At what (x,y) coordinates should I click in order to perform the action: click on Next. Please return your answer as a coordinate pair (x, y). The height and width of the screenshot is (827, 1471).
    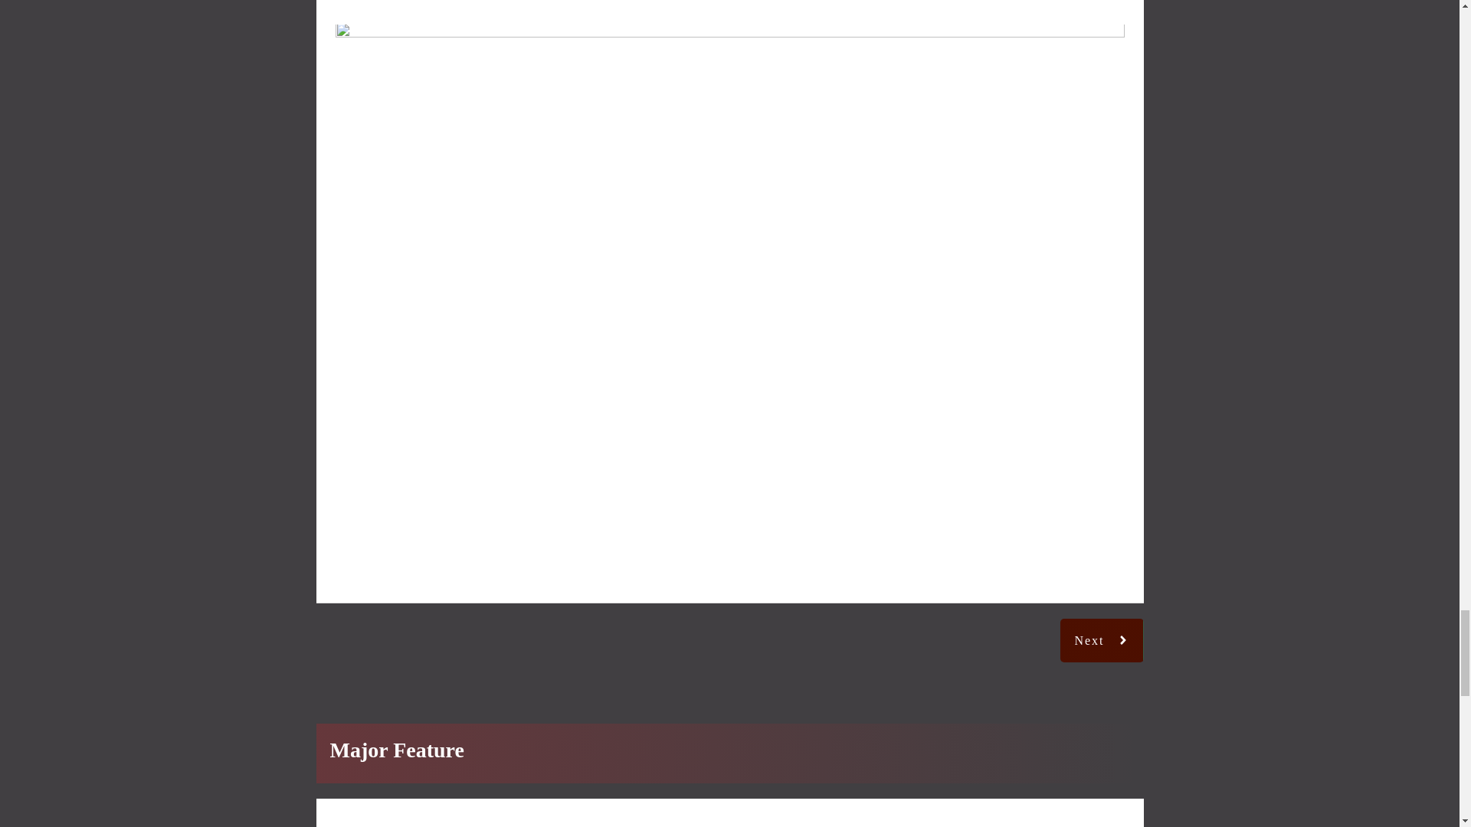
    Looking at the image, I should click on (1102, 640).